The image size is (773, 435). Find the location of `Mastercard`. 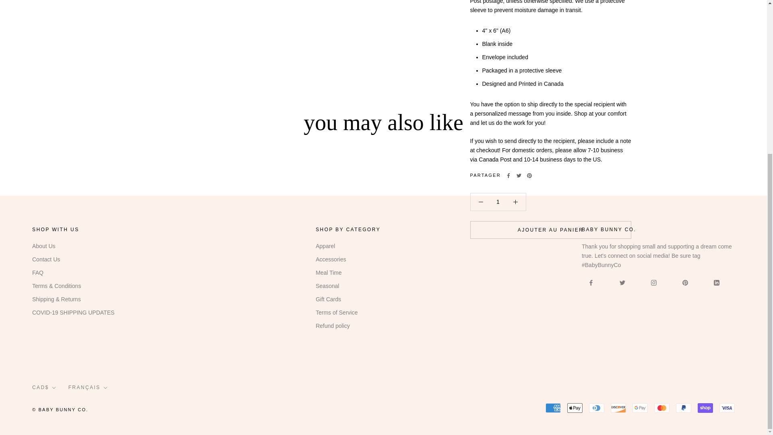

Mastercard is located at coordinates (661, 408).